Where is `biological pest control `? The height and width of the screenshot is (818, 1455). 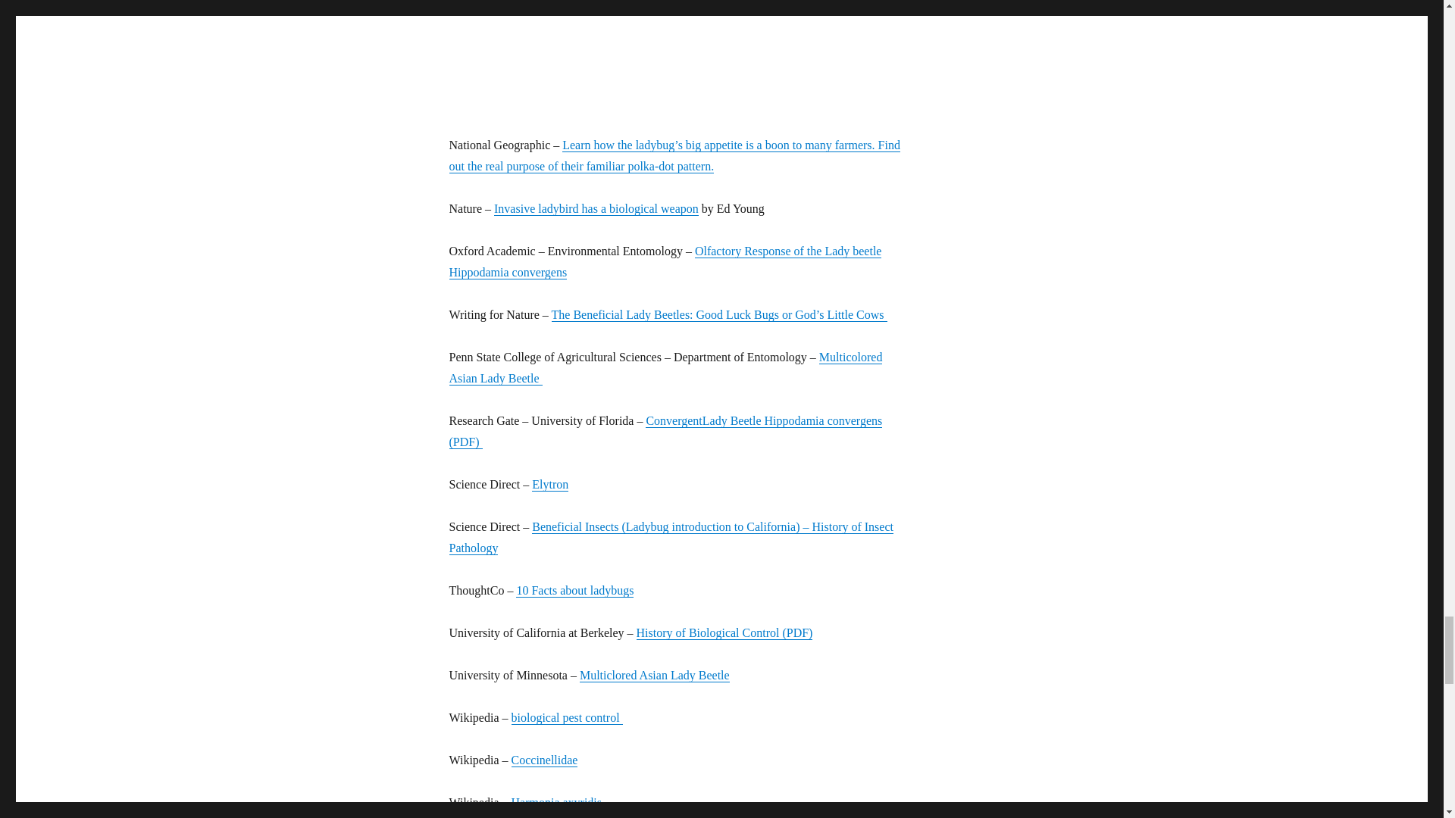
biological pest control  is located at coordinates (566, 717).